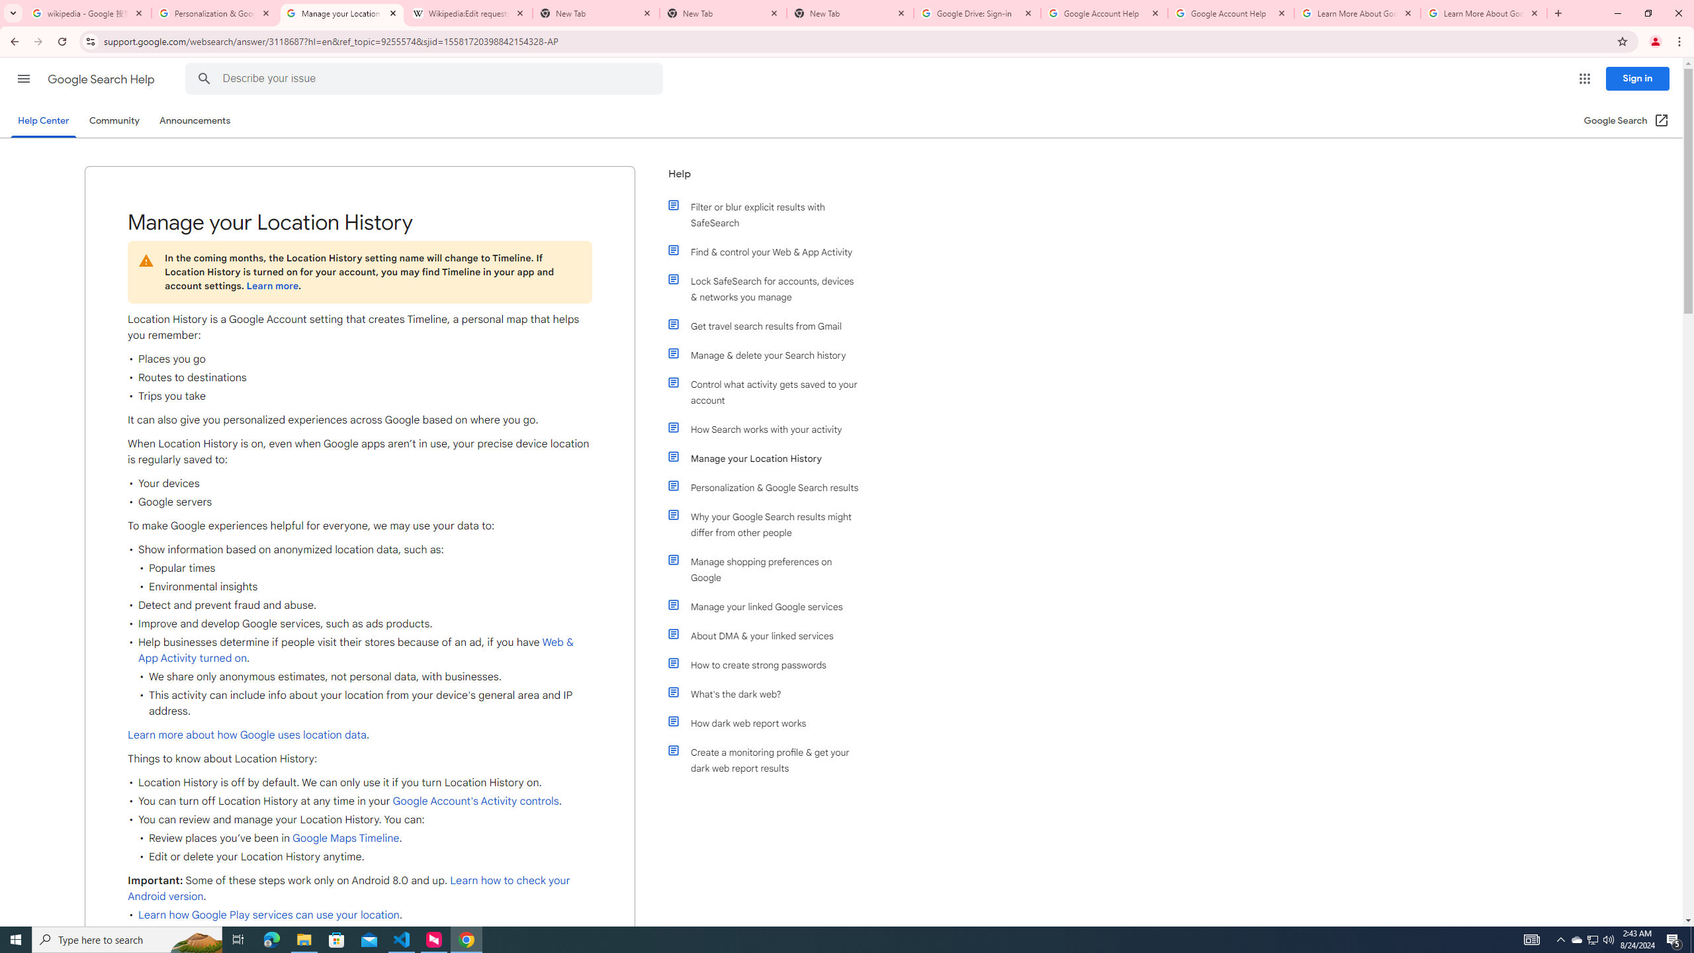 Image resolution: width=1694 pixels, height=953 pixels. I want to click on Address and search bar, so click(856, 41).